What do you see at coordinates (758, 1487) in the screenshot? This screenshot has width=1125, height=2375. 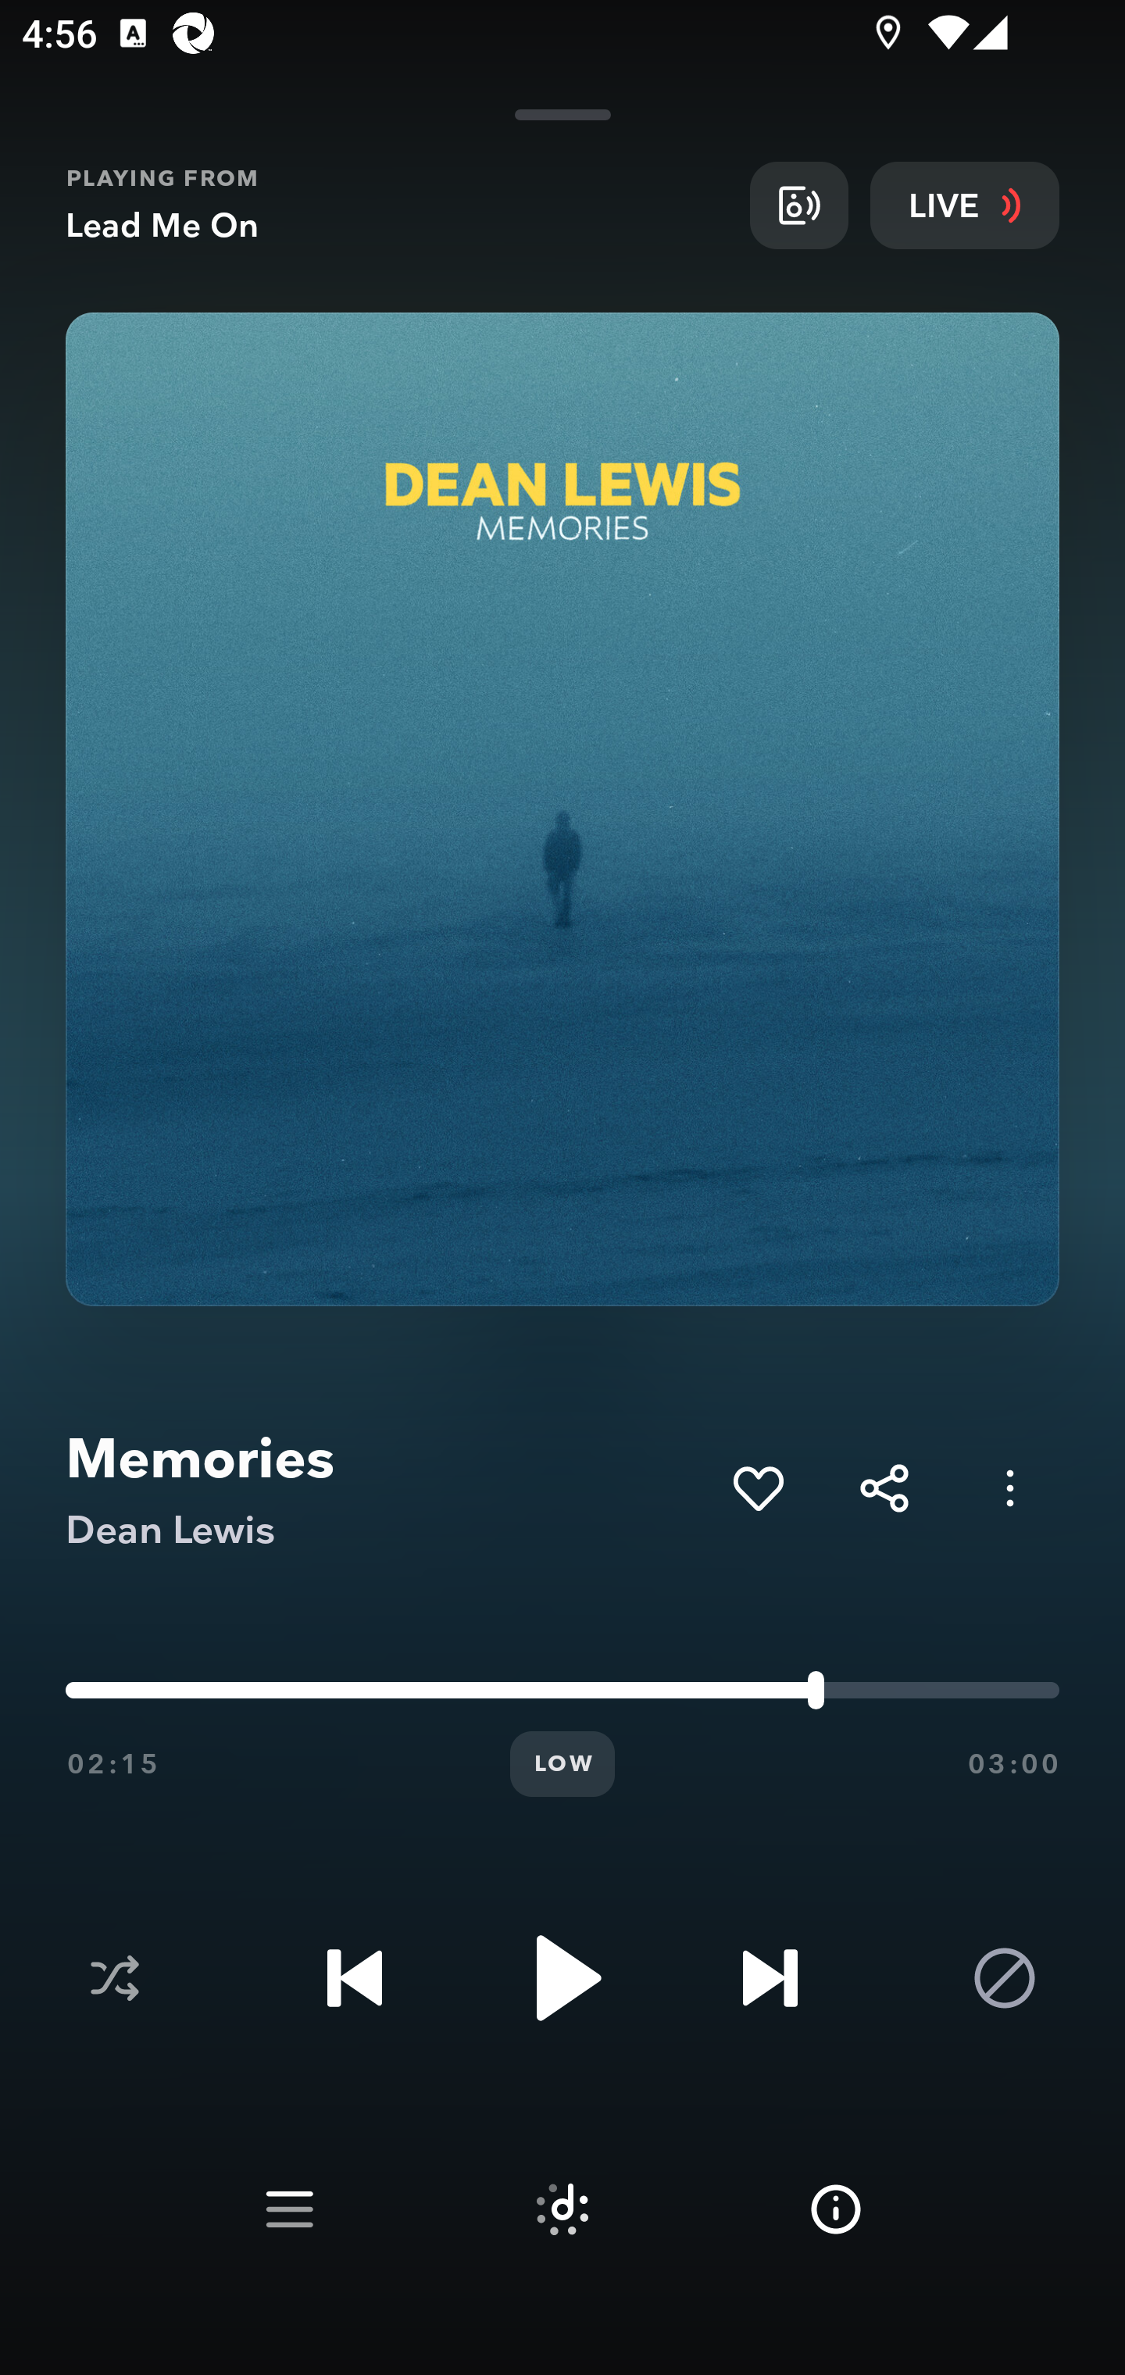 I see `Add to My Collection` at bounding box center [758, 1487].